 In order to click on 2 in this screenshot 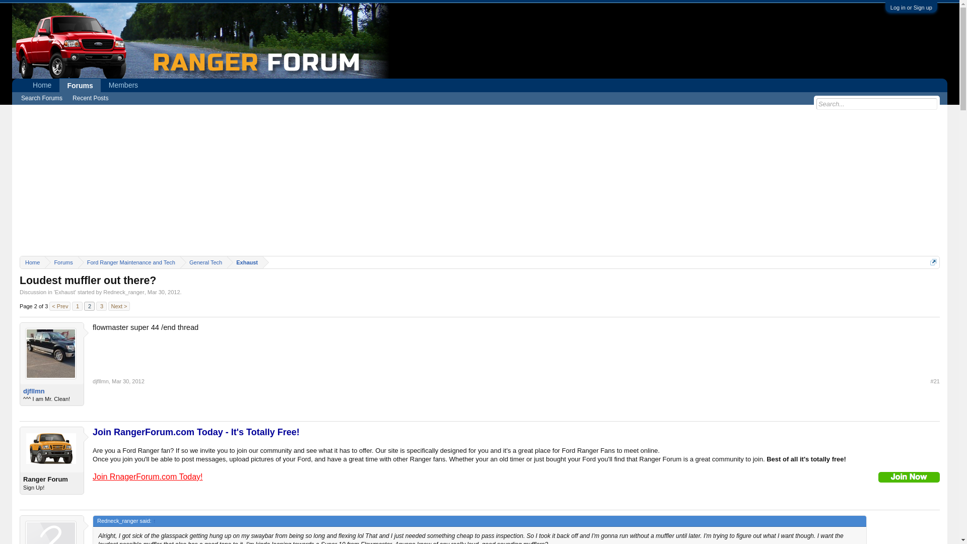, I will do `click(90, 306)`.